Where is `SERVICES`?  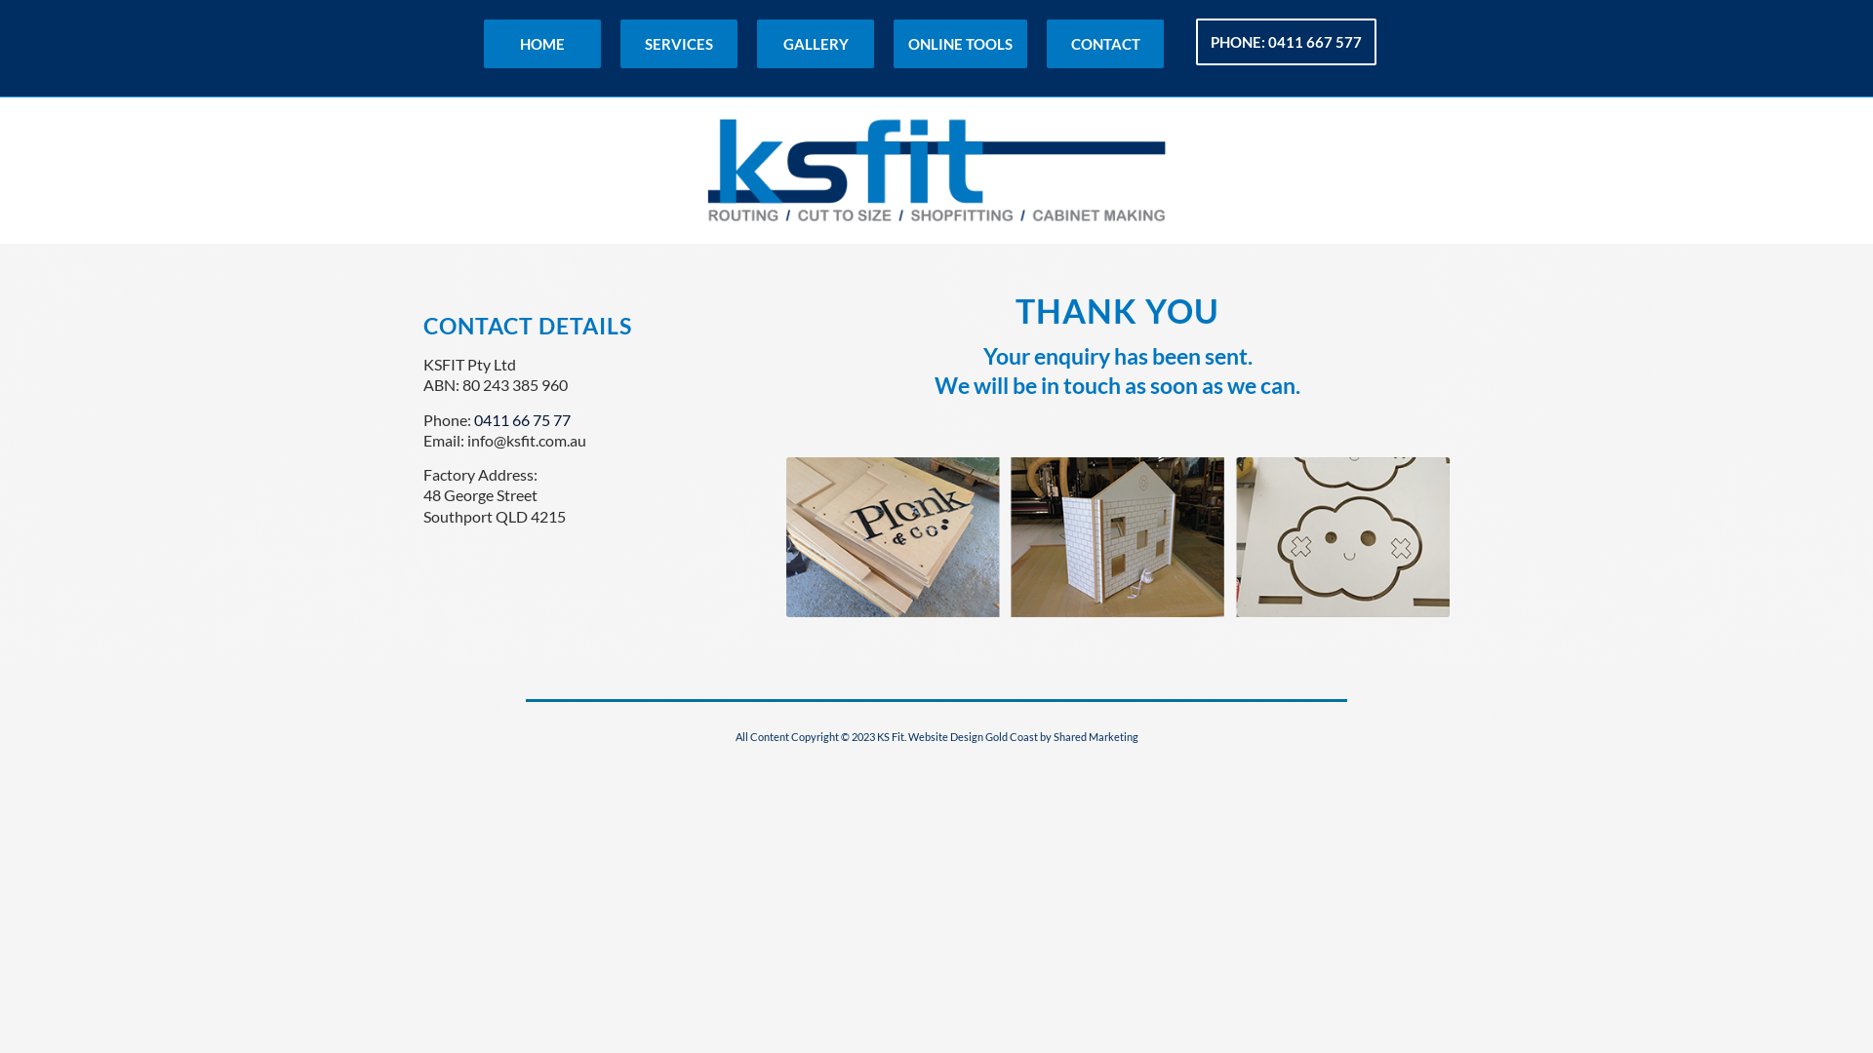
SERVICES is located at coordinates (679, 44).